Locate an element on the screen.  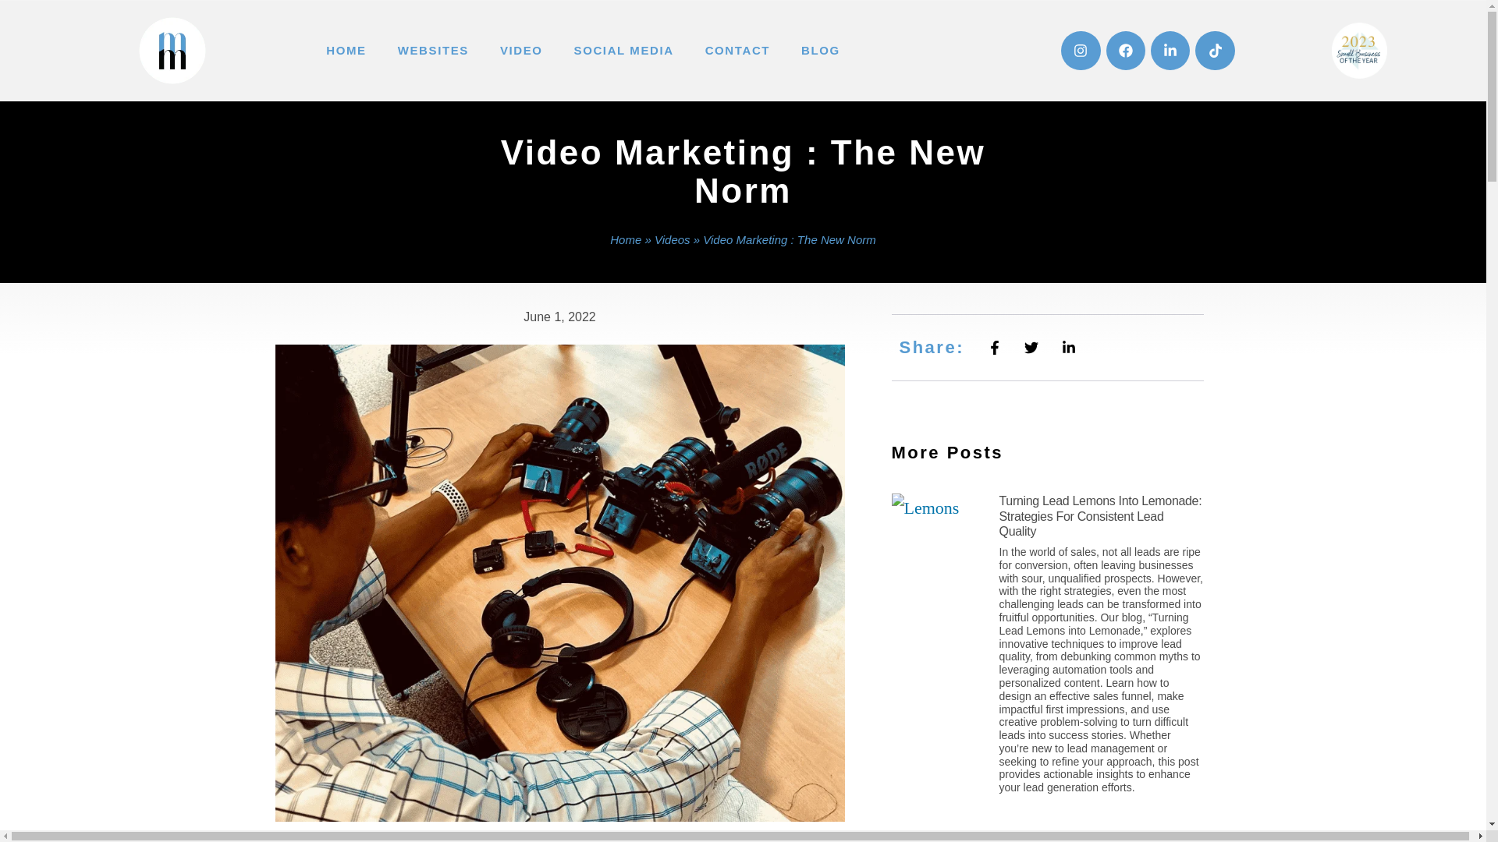
CONTACT is located at coordinates (737, 50).